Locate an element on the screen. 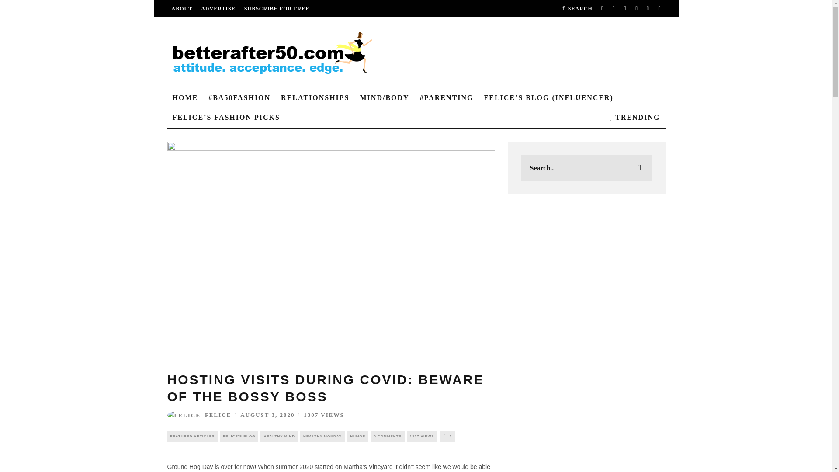  SUBSCRIBE FOR FREE is located at coordinates (277, 9).